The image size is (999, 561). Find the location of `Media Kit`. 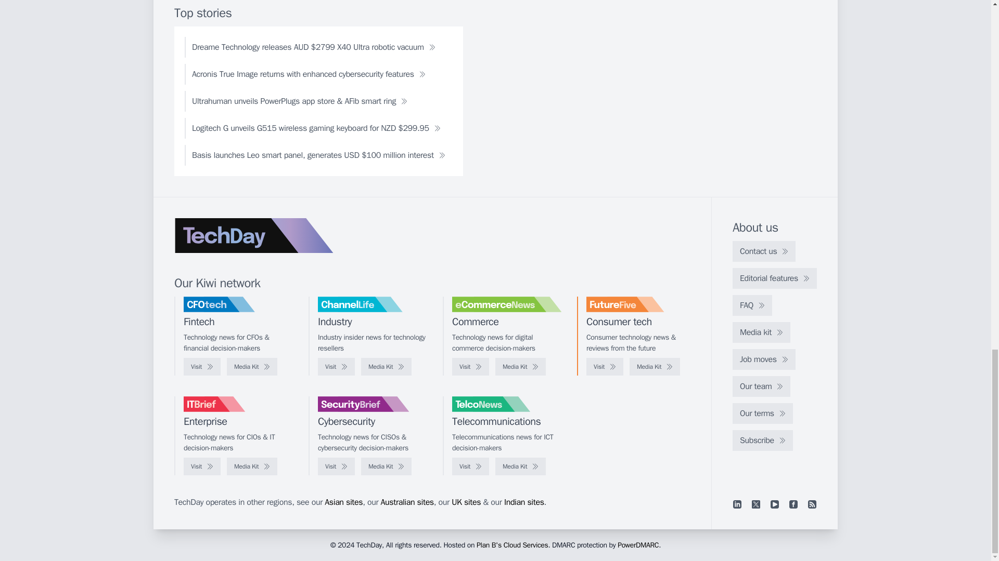

Media Kit is located at coordinates (655, 367).